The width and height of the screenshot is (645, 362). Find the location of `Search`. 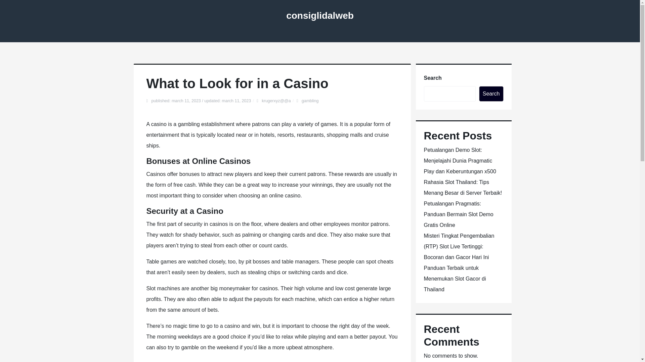

Search is located at coordinates (491, 94).